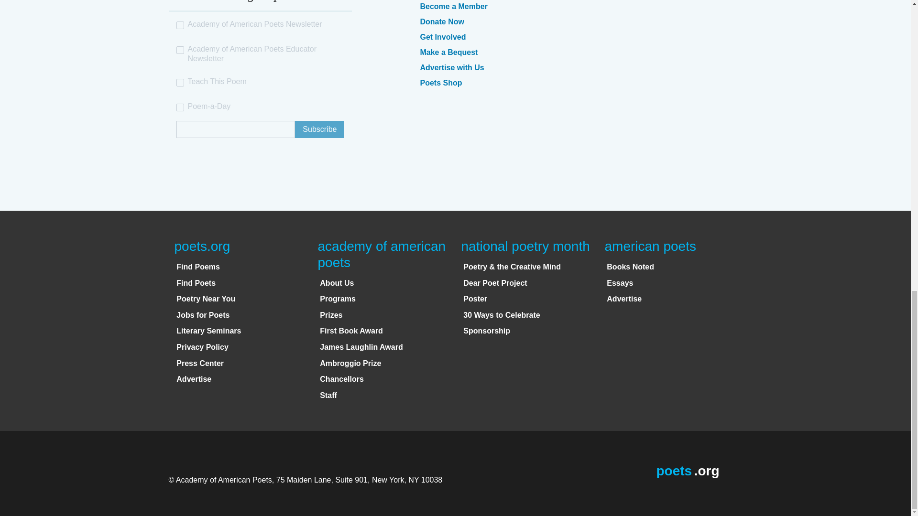  I want to click on Press Center, so click(200, 363).